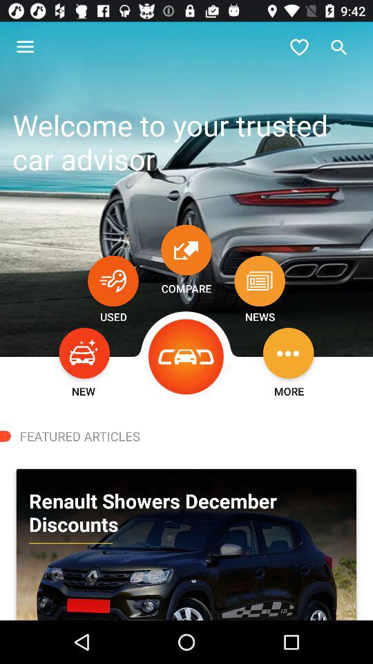 The height and width of the screenshot is (664, 373). What do you see at coordinates (289, 353) in the screenshot?
I see `press the item below news icon` at bounding box center [289, 353].